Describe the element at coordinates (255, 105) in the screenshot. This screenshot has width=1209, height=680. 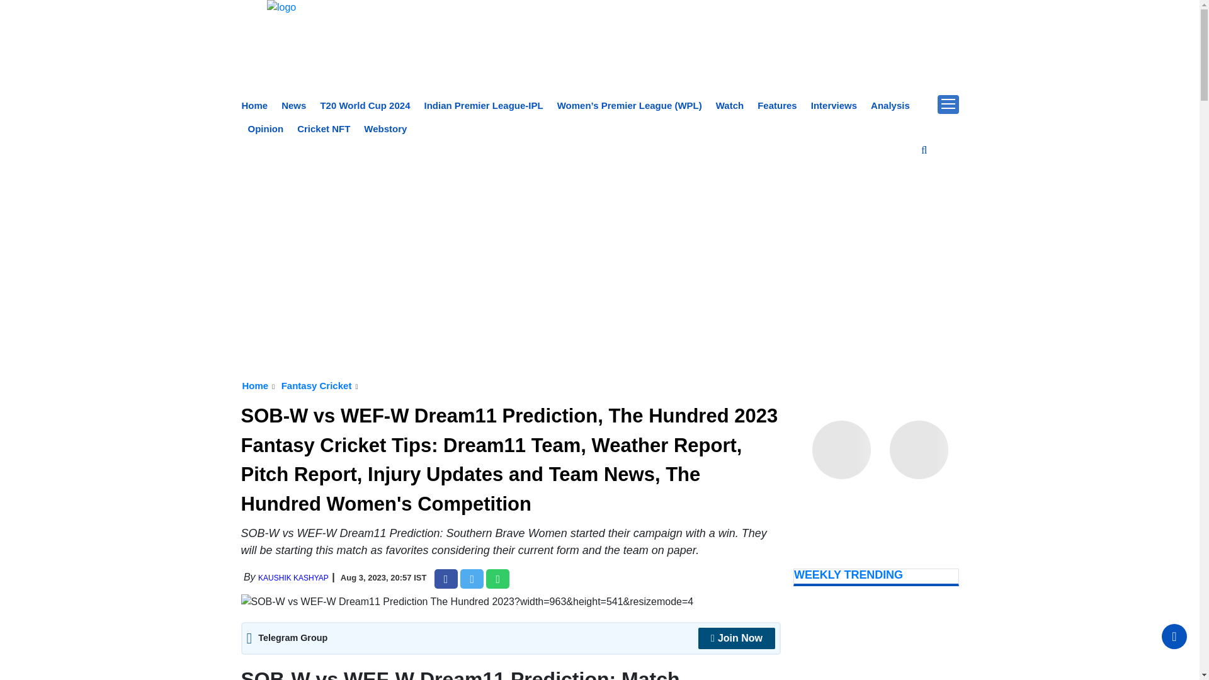
I see `Home` at that location.